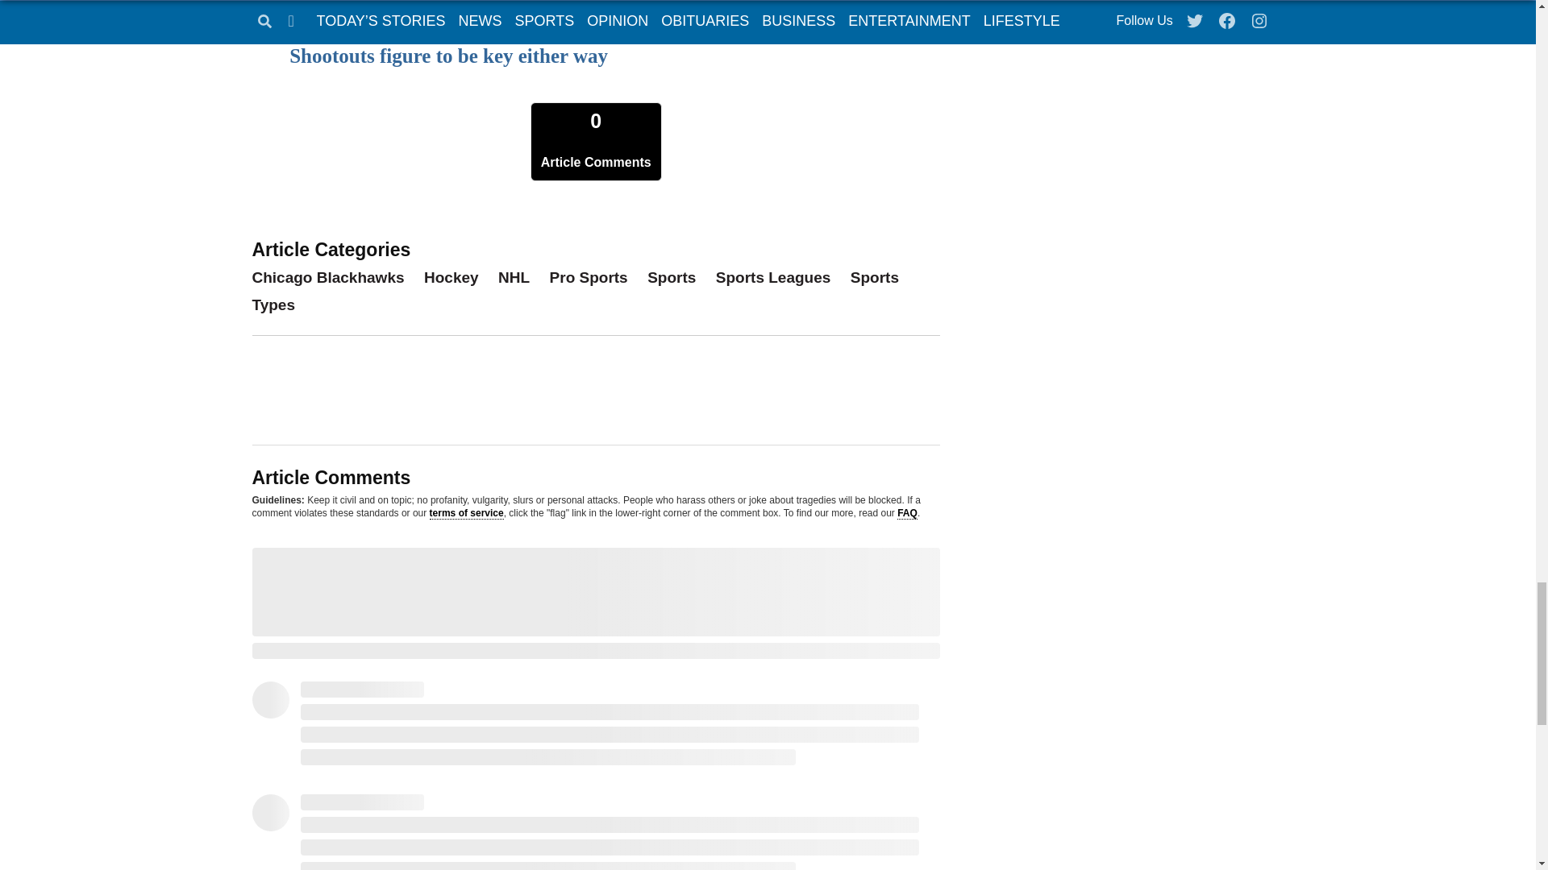  Describe the element at coordinates (448, 56) in the screenshot. I see `Shootouts figure to be key either way` at that location.